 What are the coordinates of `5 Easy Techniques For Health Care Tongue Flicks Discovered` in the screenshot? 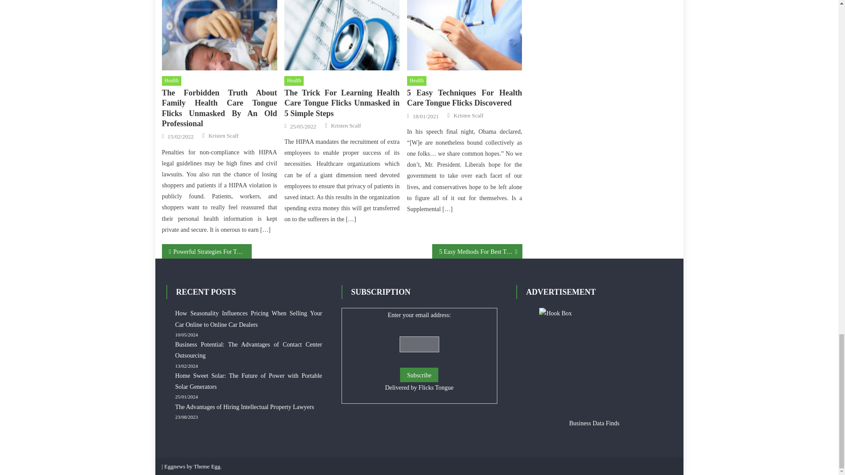 It's located at (465, 35).